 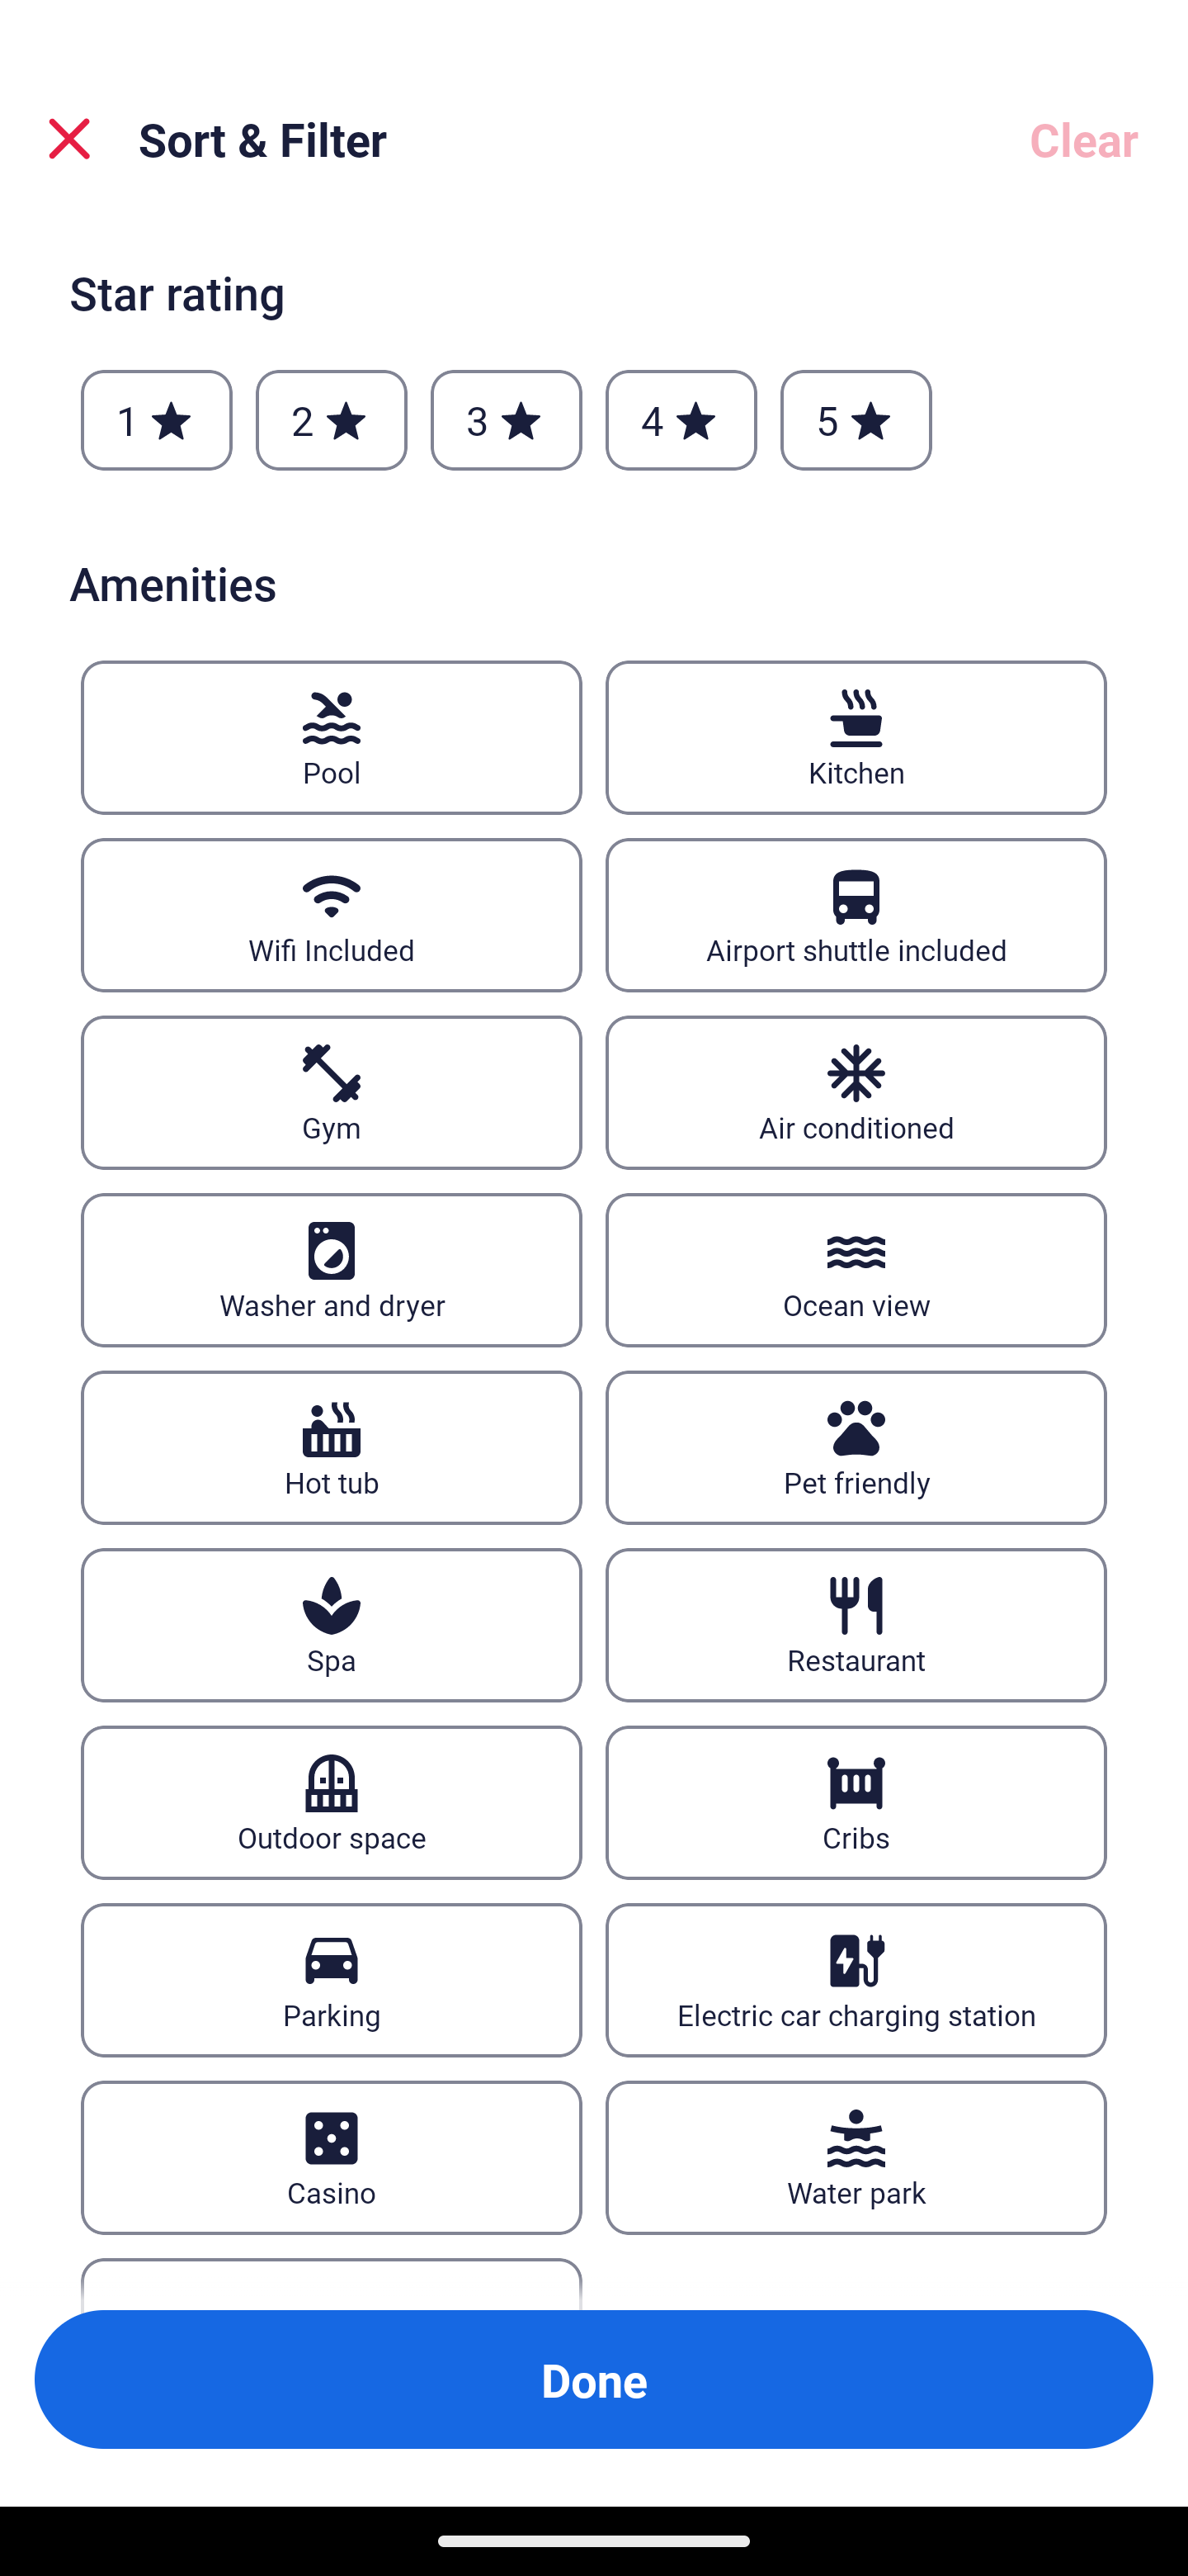 I want to click on 5, so click(x=856, y=419).